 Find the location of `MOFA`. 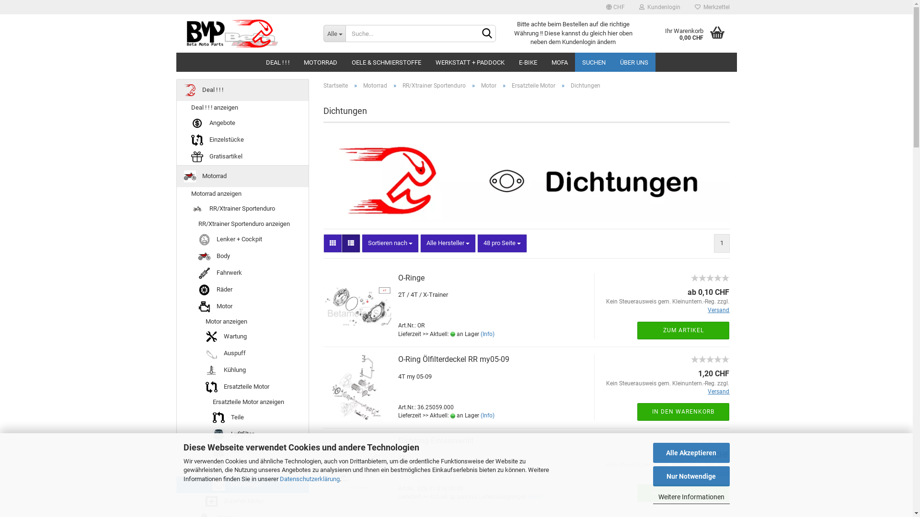

MOFA is located at coordinates (560, 62).